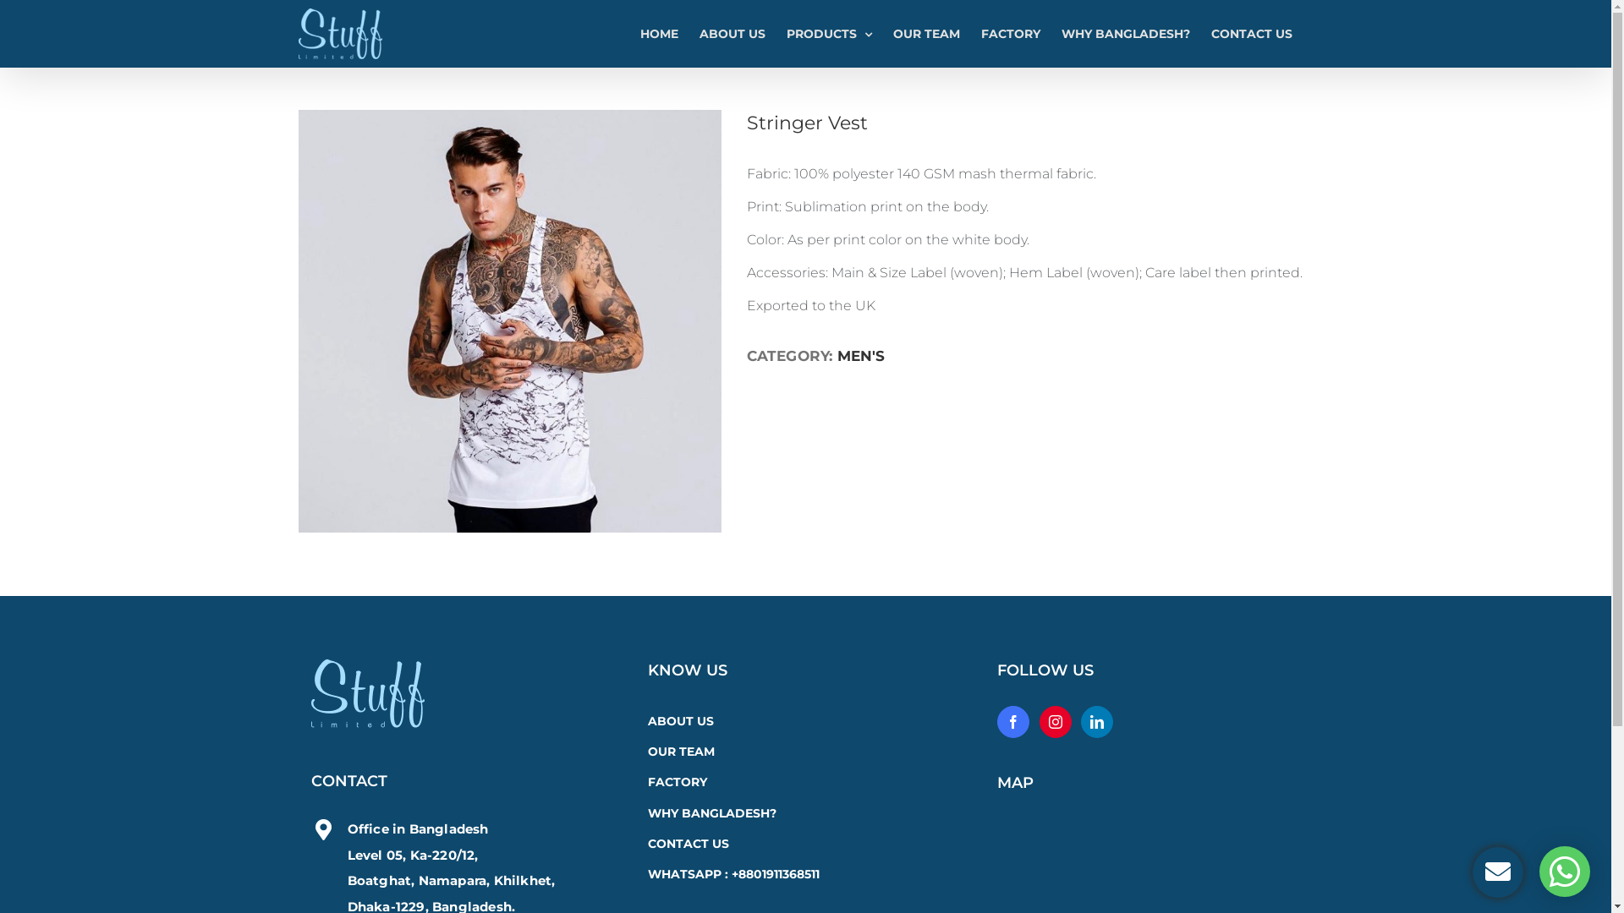 Image resolution: width=1624 pixels, height=913 pixels. What do you see at coordinates (805, 783) in the screenshot?
I see `FACTORY` at bounding box center [805, 783].